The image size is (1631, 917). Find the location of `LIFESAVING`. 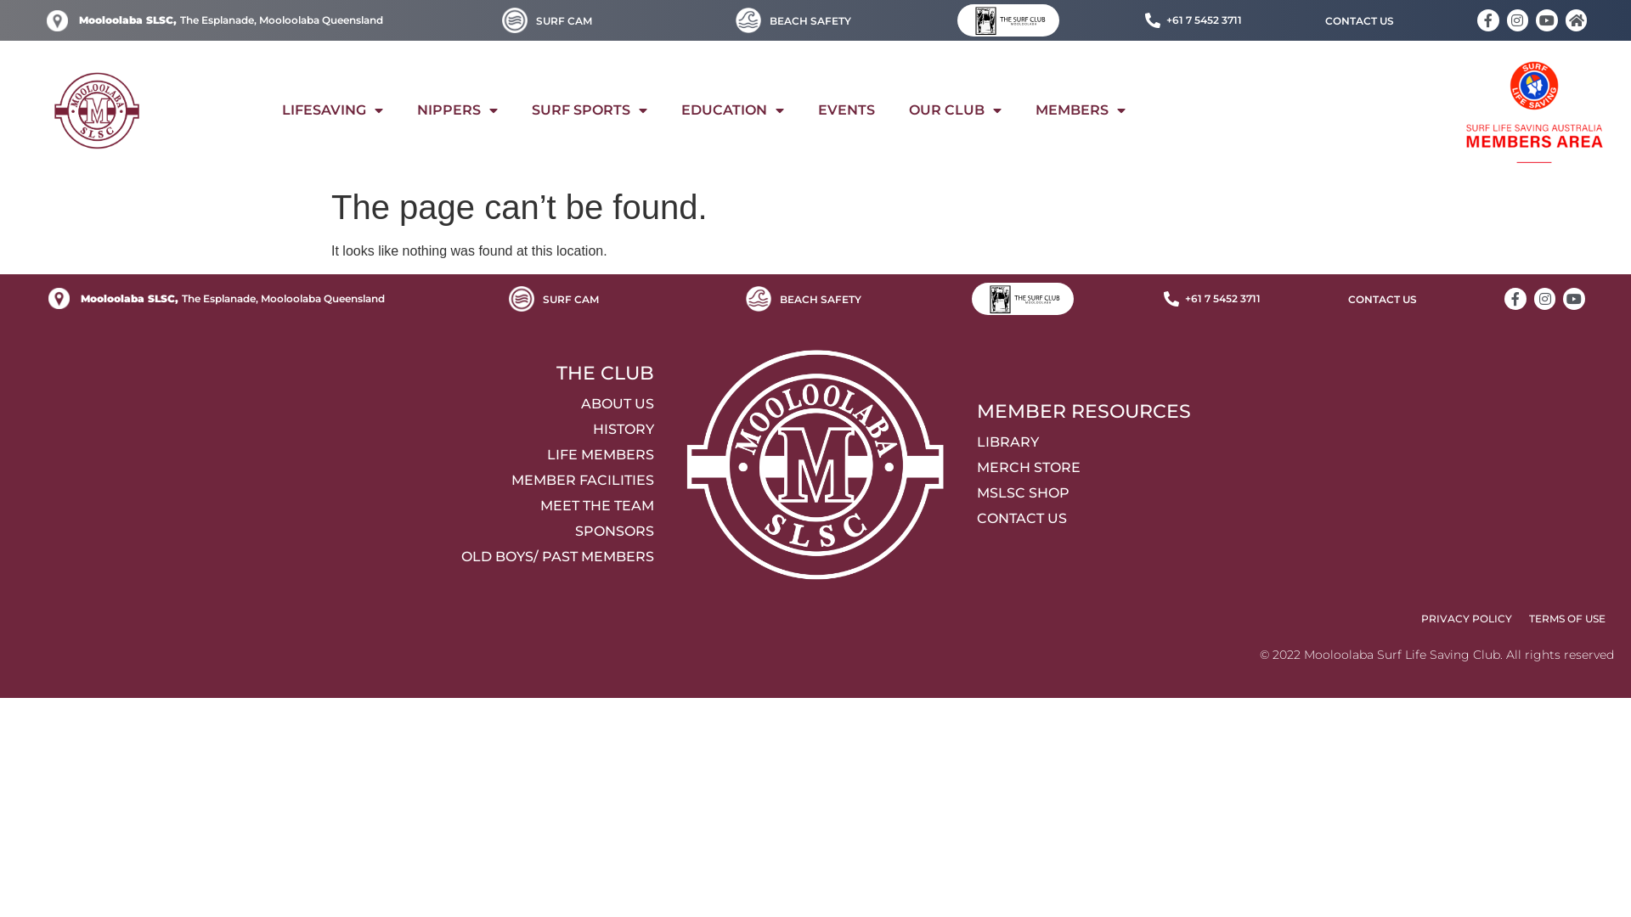

LIFESAVING is located at coordinates (333, 110).